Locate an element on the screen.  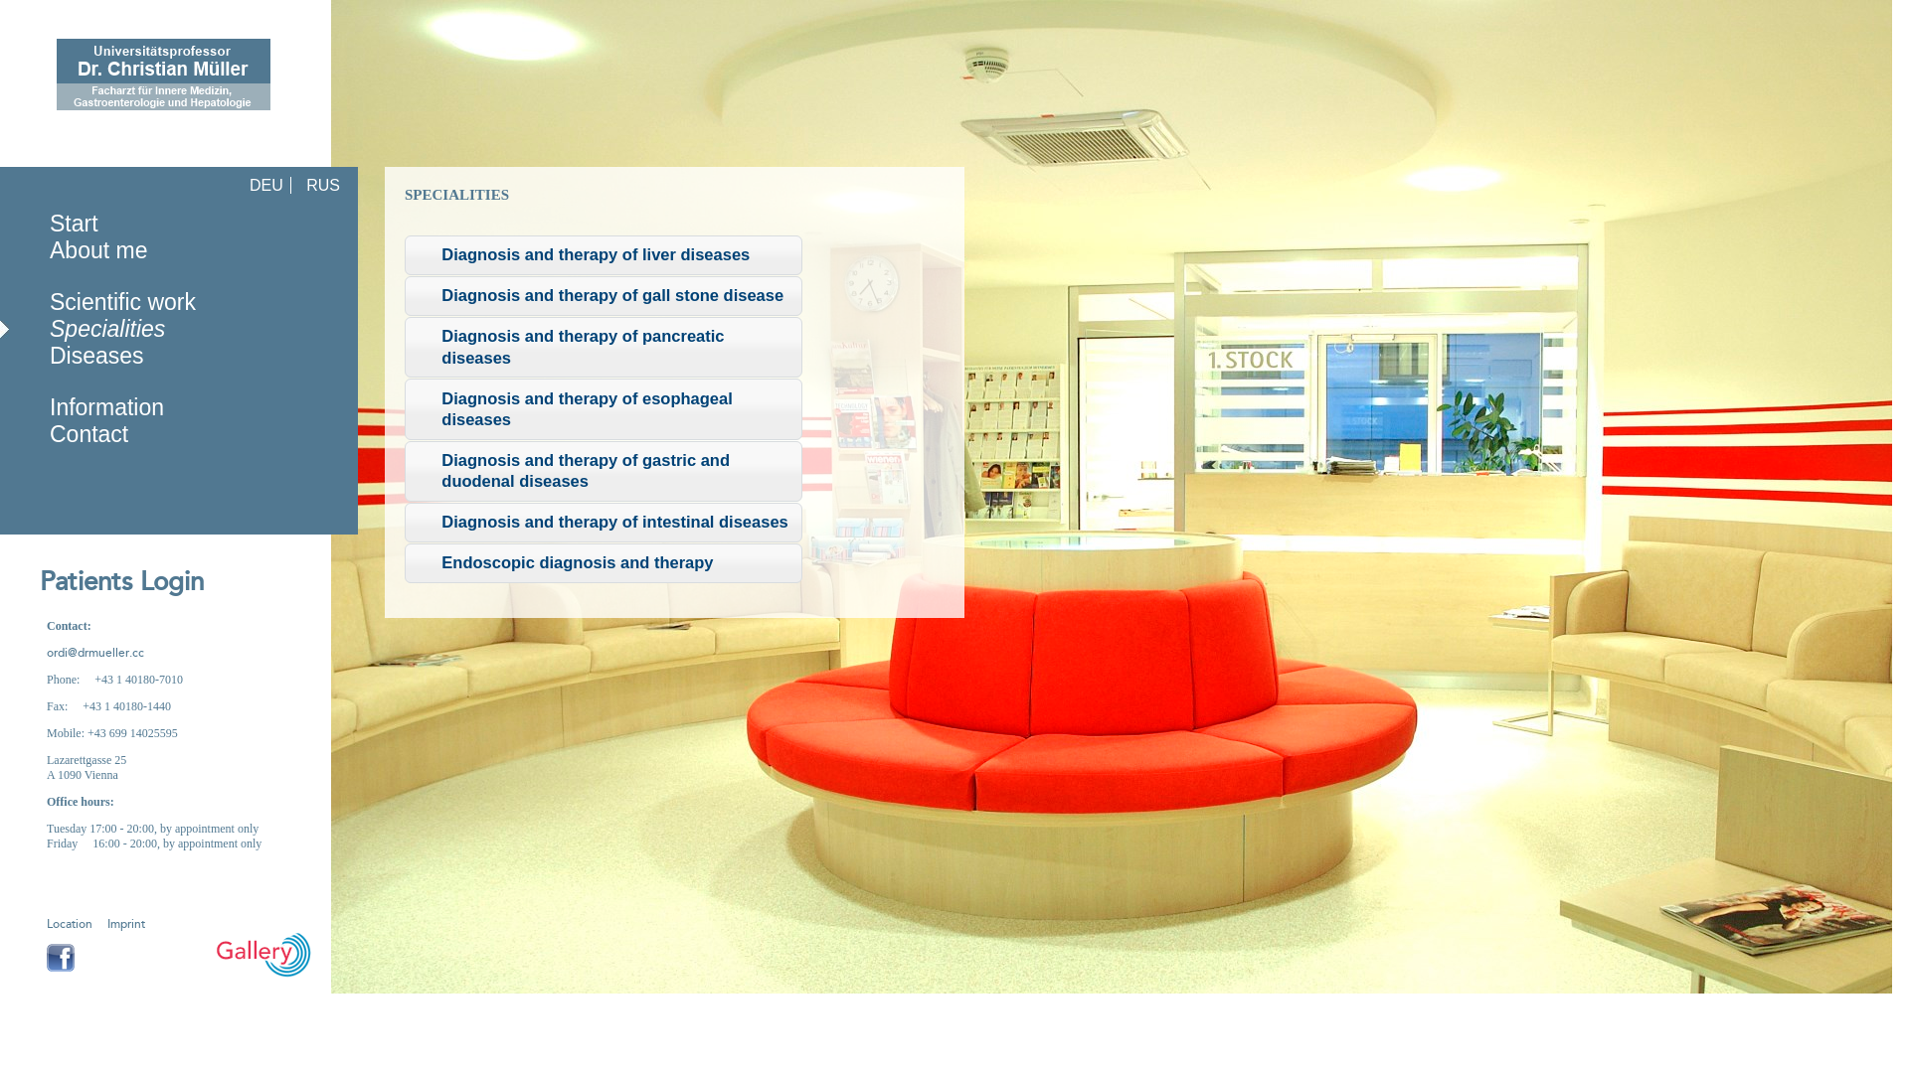
Endoscopic diagnosis and therapy is located at coordinates (604, 563).